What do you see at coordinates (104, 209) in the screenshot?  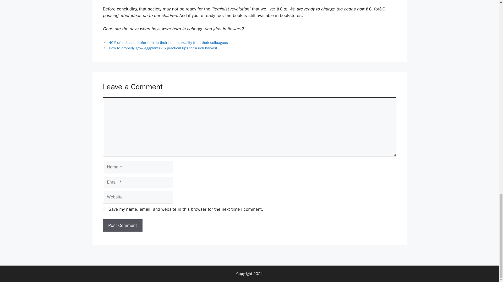 I see `yes` at bounding box center [104, 209].